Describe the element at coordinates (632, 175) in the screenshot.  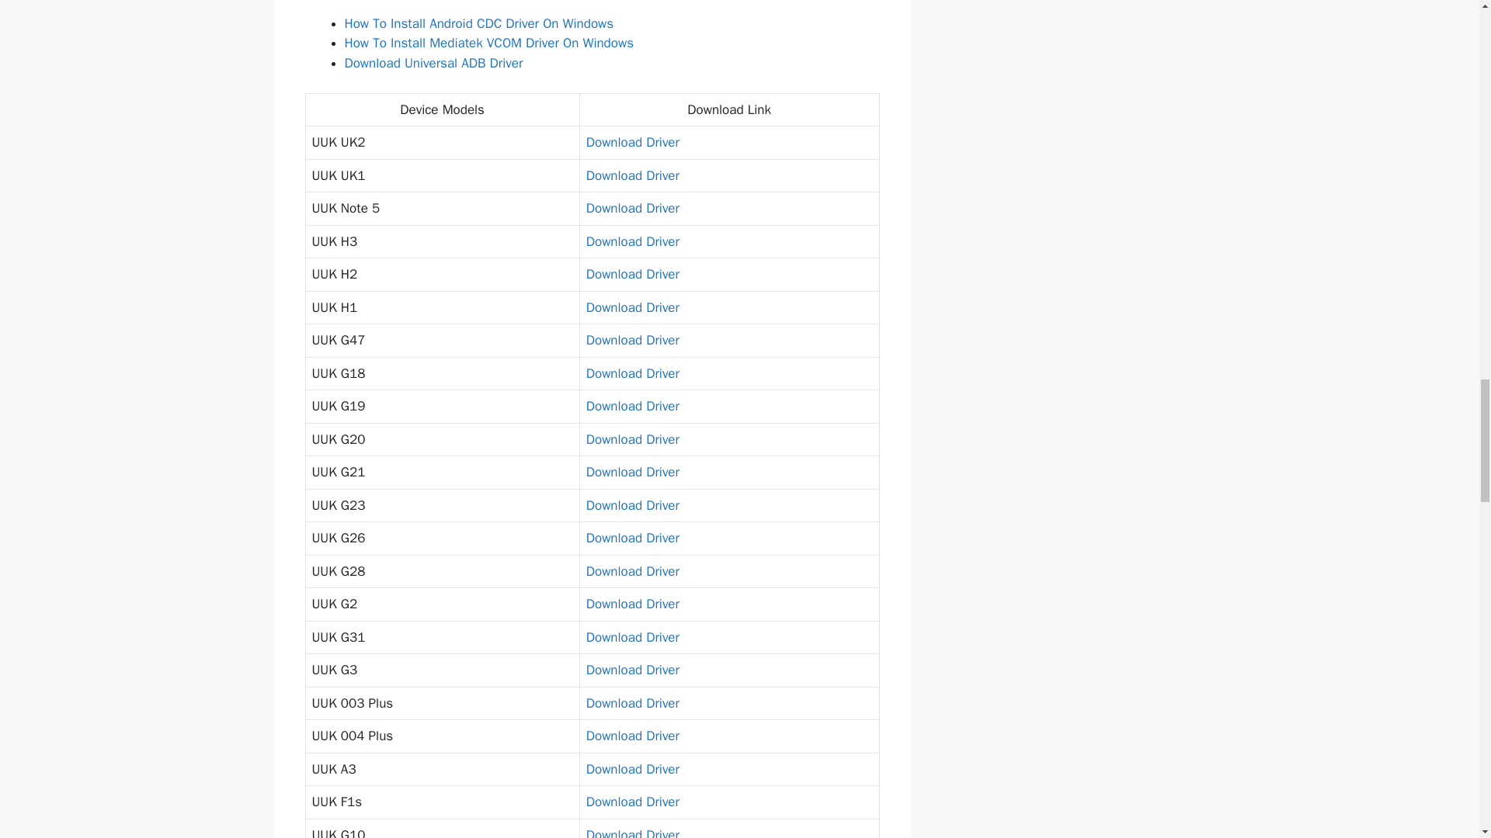
I see `Download Driver` at that location.